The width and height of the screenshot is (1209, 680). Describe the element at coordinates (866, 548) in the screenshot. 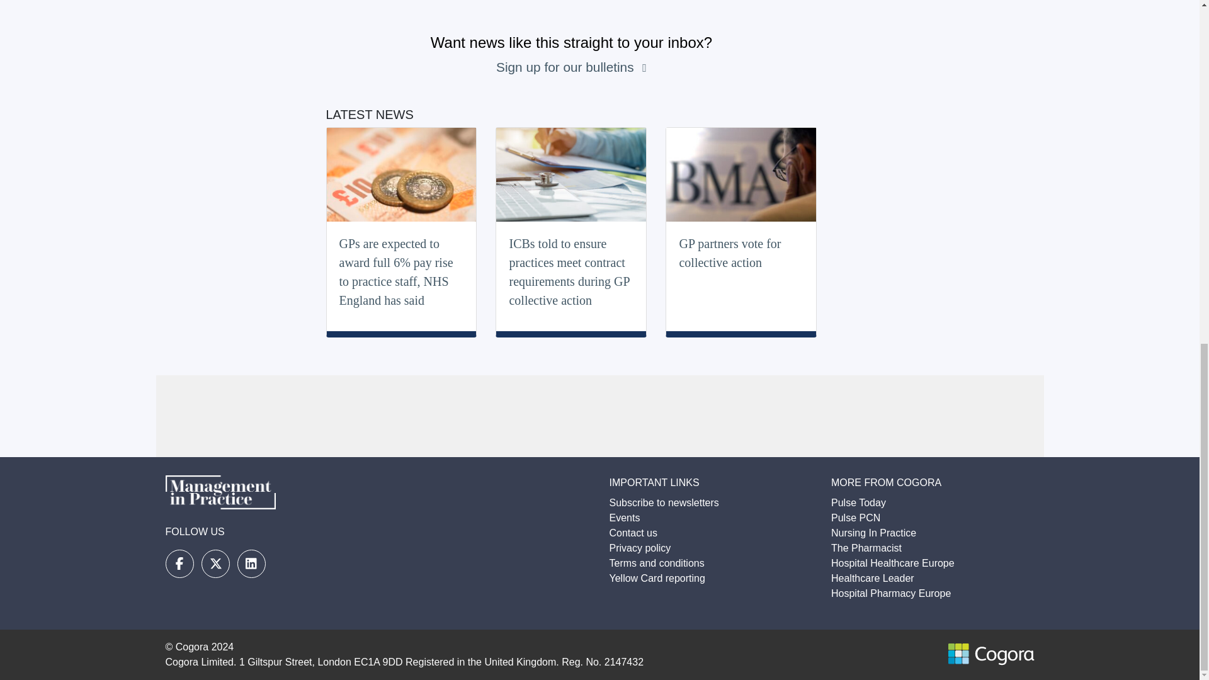

I see `The Pharmacist` at that location.